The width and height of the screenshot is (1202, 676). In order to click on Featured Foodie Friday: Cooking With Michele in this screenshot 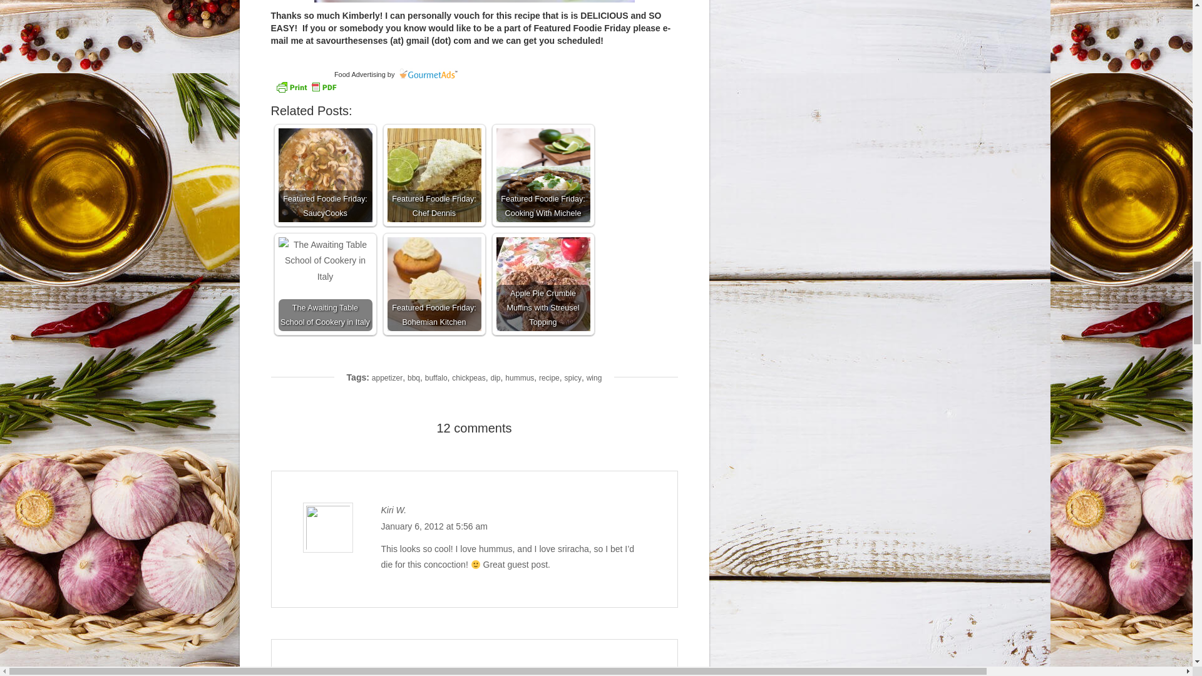, I will do `click(542, 175)`.